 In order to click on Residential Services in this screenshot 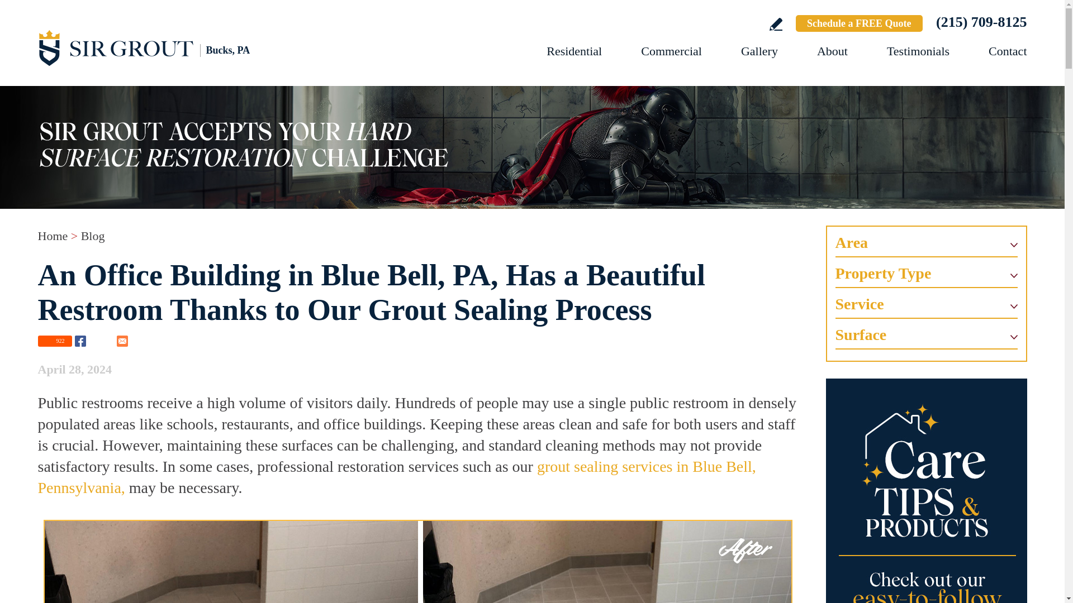, I will do `click(574, 50)`.